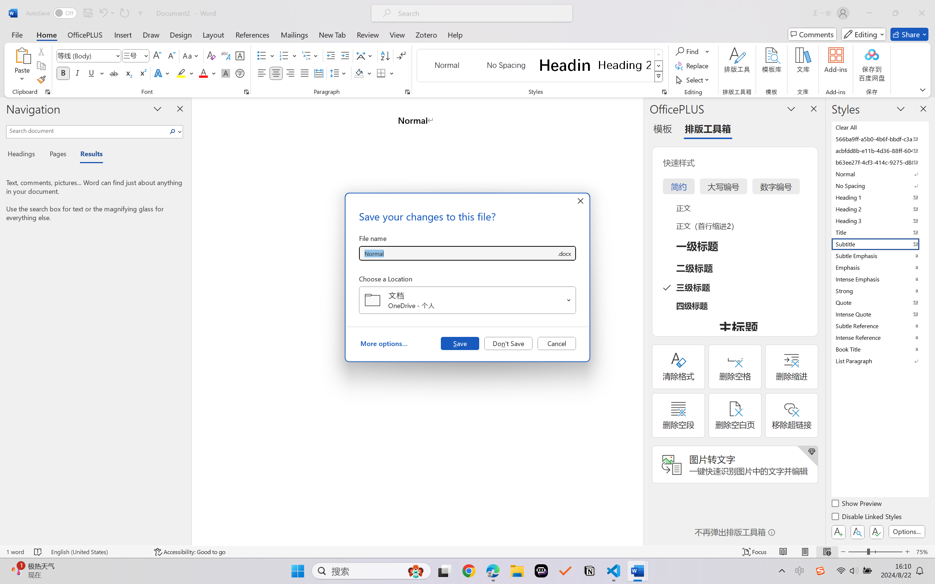  Describe the element at coordinates (52, 13) in the screenshot. I see `AutoSave` at that location.